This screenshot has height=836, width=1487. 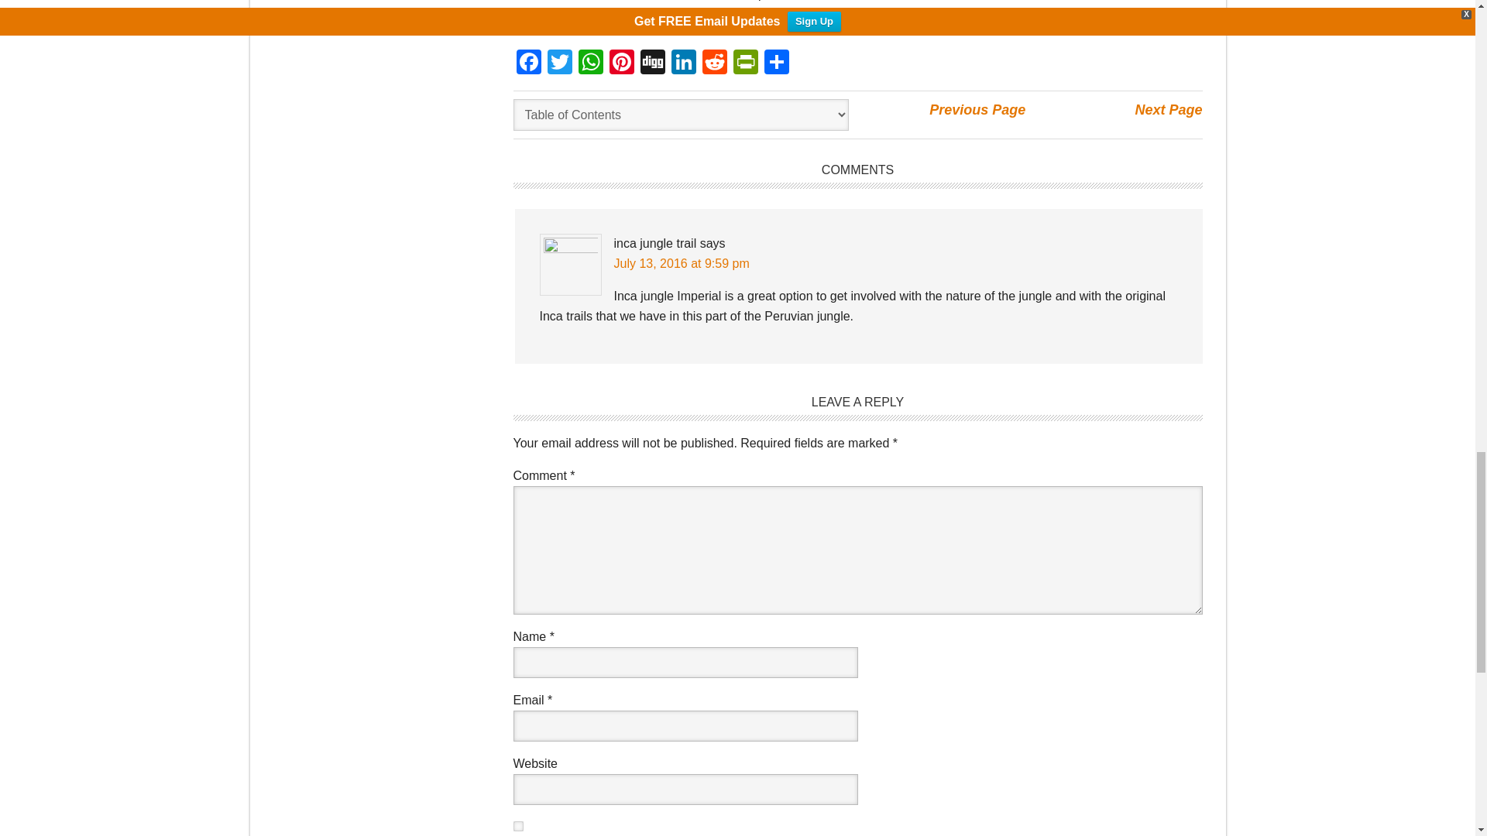 I want to click on Pinterest, so click(x=620, y=63).